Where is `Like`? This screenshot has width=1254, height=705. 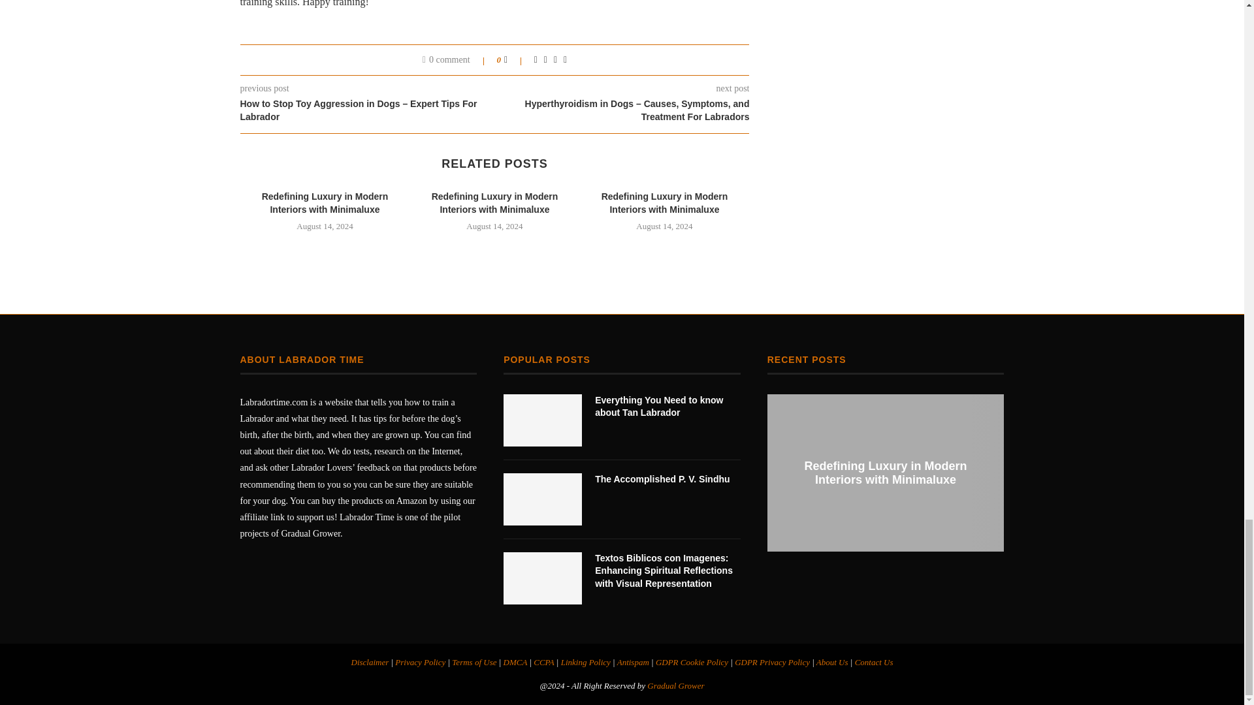
Like is located at coordinates (515, 60).